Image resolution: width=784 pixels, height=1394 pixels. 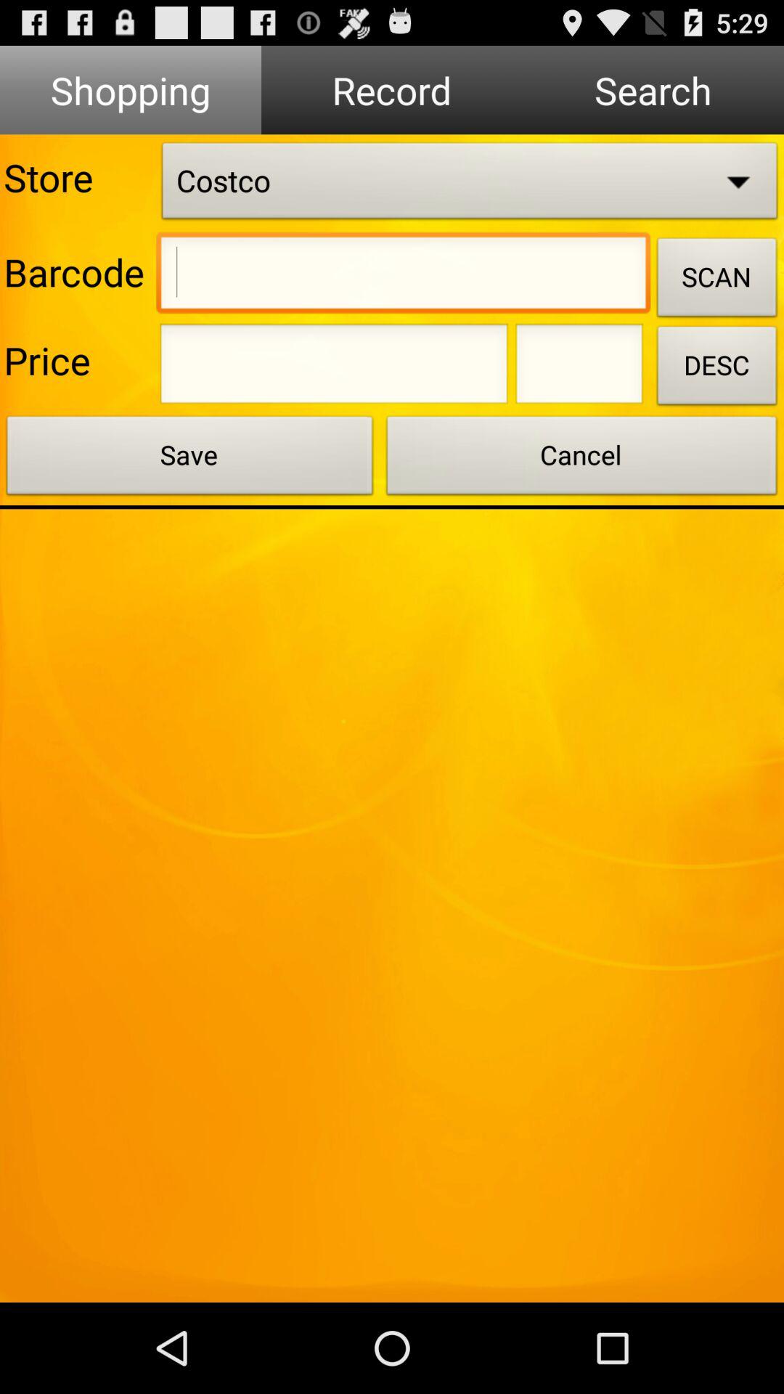 What do you see at coordinates (404, 277) in the screenshot?
I see `insert the barcode` at bounding box center [404, 277].